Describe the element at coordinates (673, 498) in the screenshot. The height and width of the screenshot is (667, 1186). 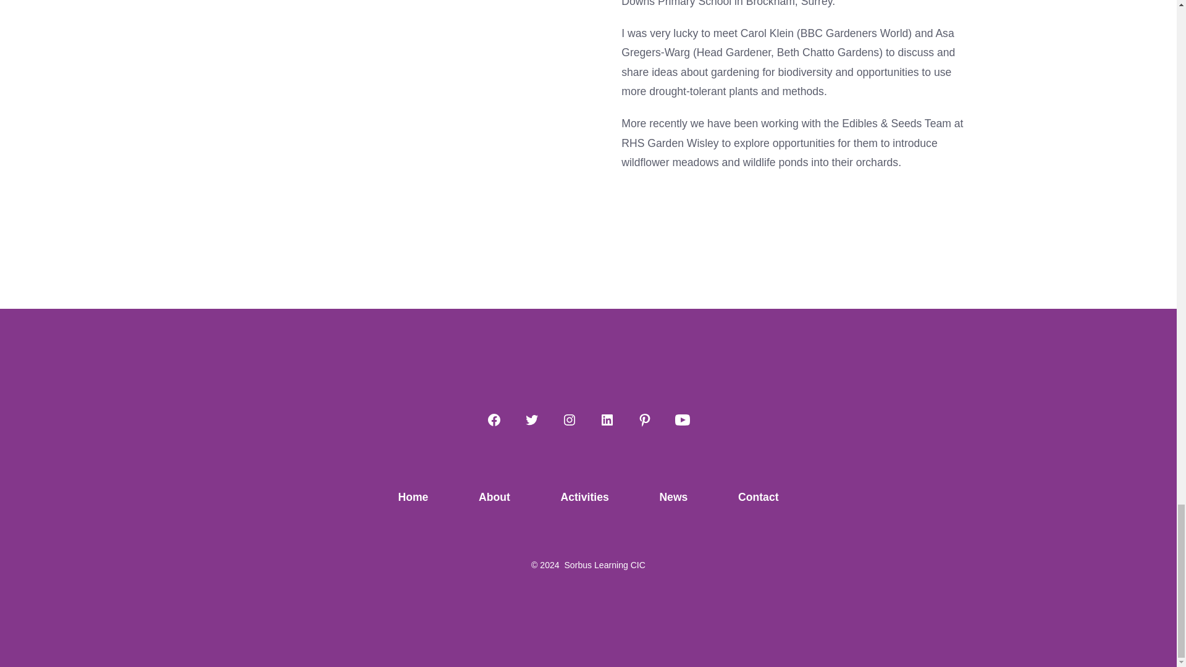
I see `News` at that location.